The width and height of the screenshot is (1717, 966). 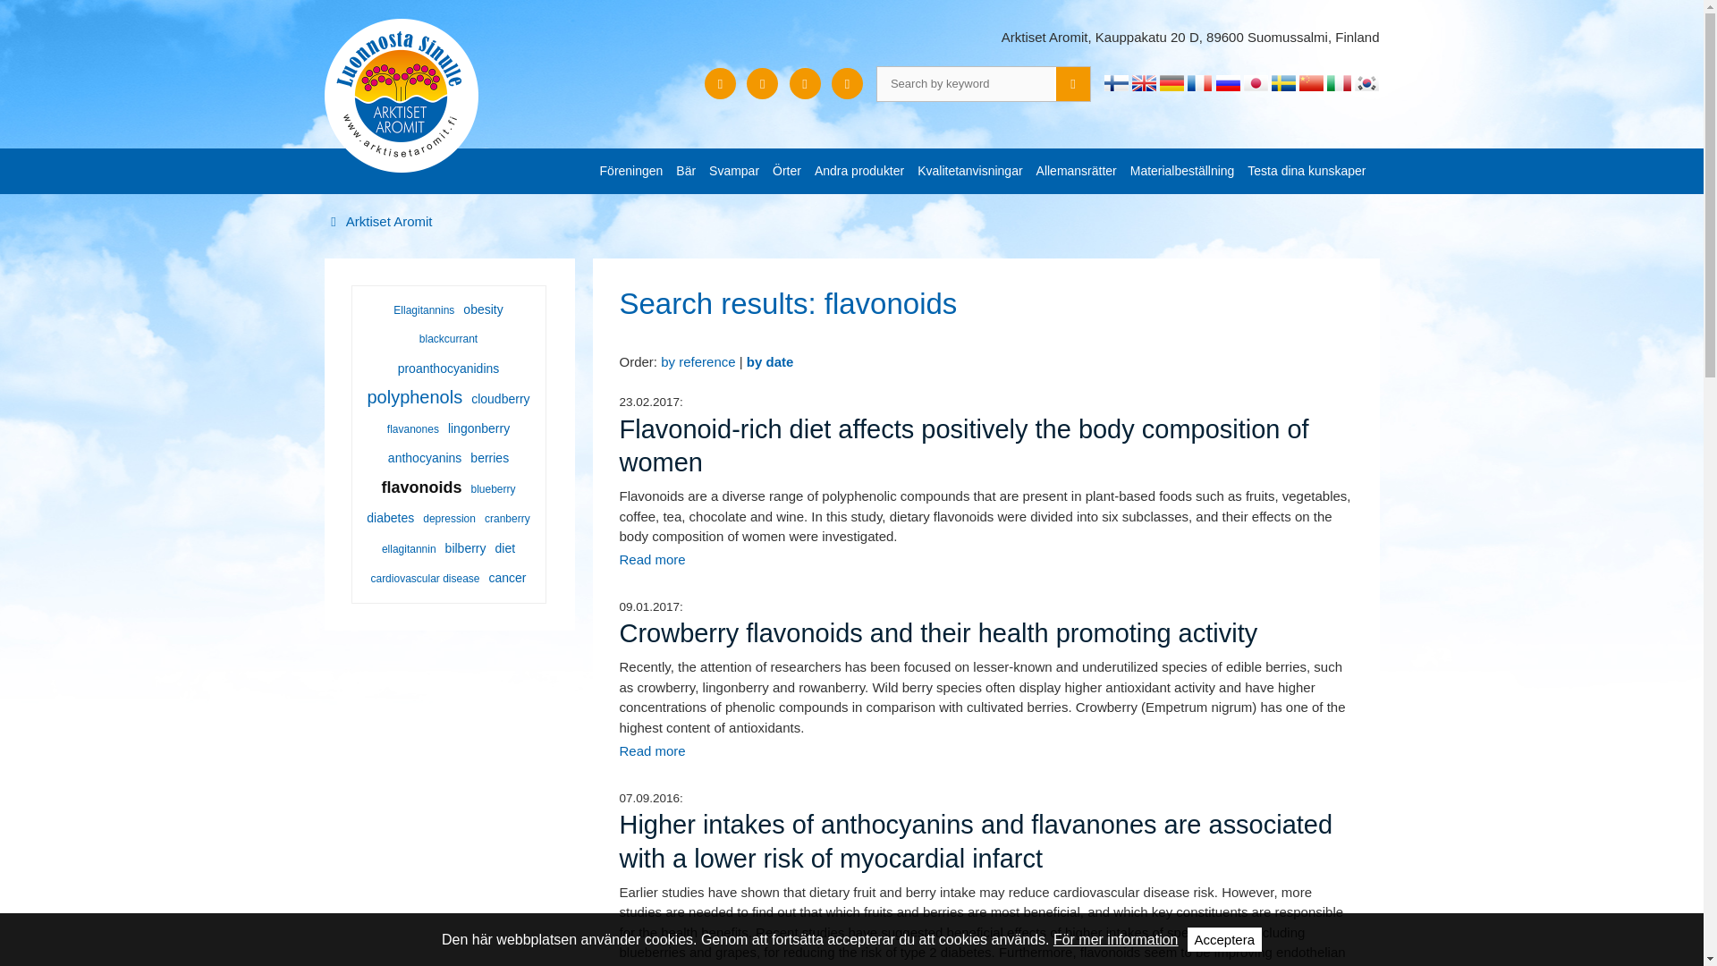 I want to click on obesity, so click(x=482, y=309).